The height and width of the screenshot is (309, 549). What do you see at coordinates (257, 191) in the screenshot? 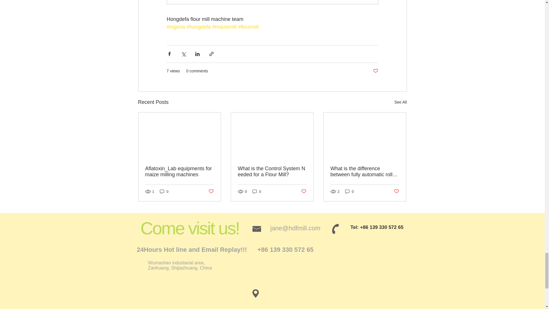
I see `0` at bounding box center [257, 191].